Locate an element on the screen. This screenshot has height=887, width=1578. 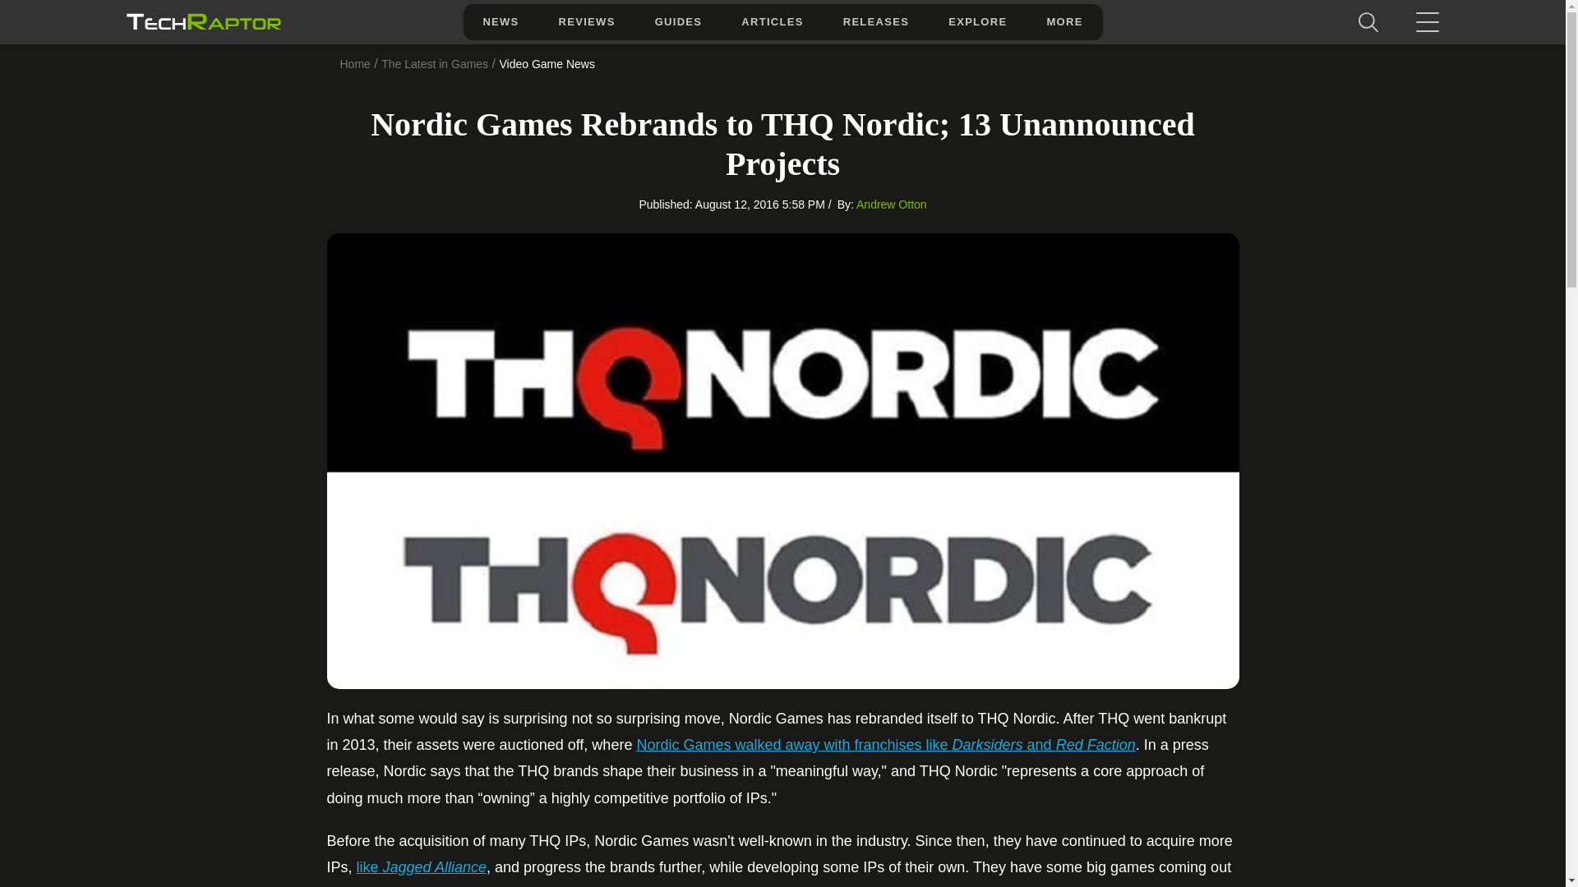
RELEASES is located at coordinates (875, 21).